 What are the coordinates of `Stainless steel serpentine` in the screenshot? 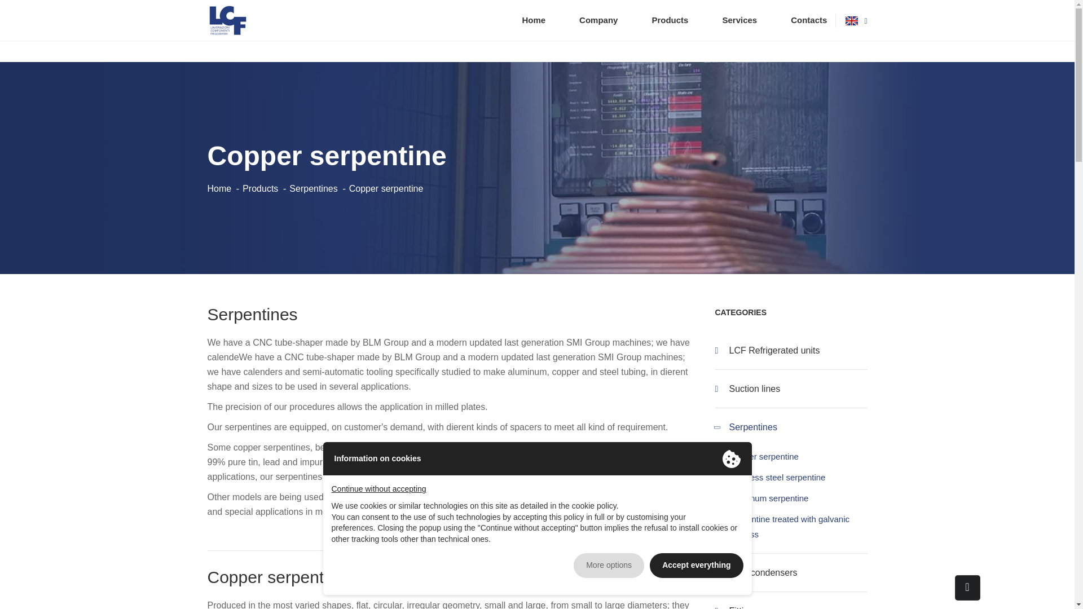 It's located at (777, 477).